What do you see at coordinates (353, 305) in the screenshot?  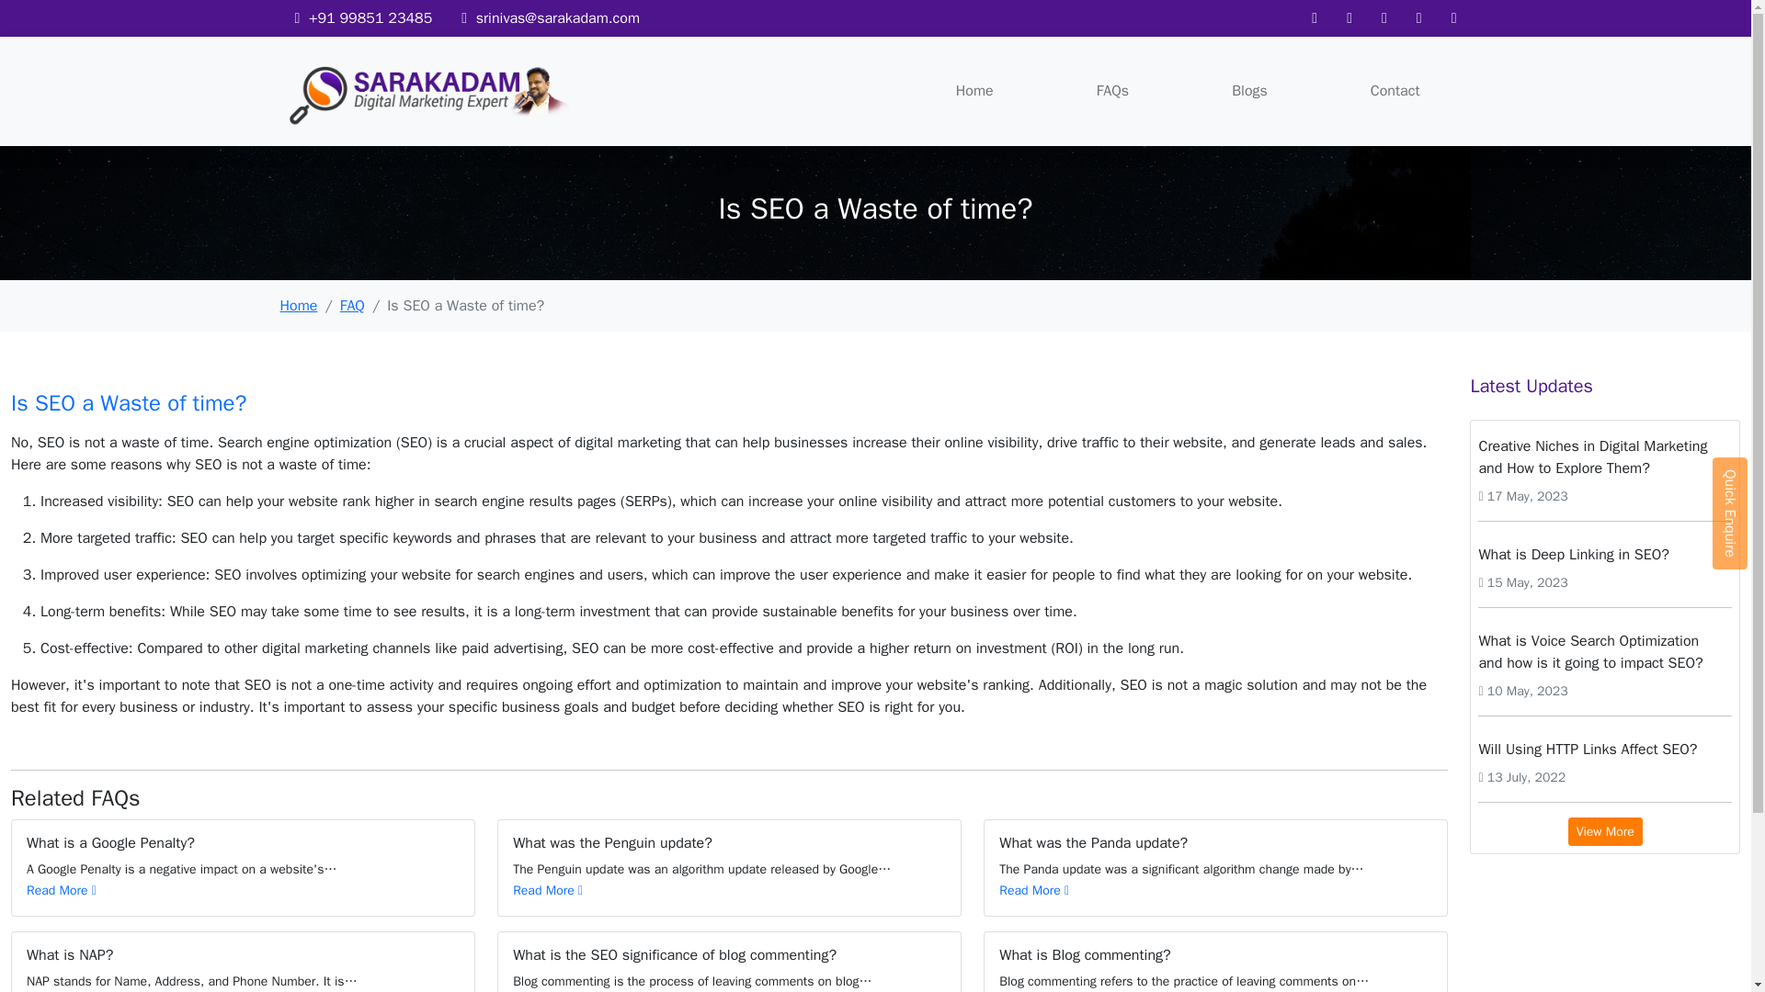 I see `FAQ` at bounding box center [353, 305].